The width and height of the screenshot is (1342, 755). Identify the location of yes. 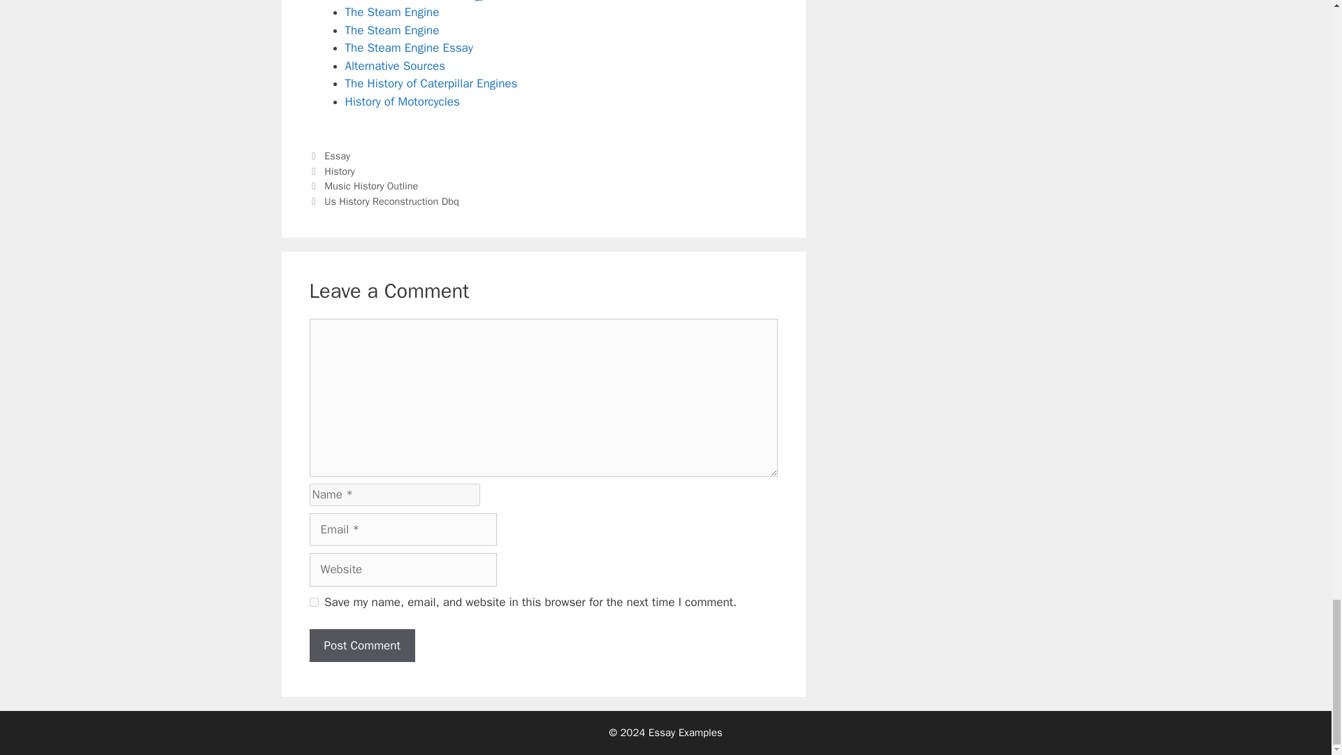
(313, 603).